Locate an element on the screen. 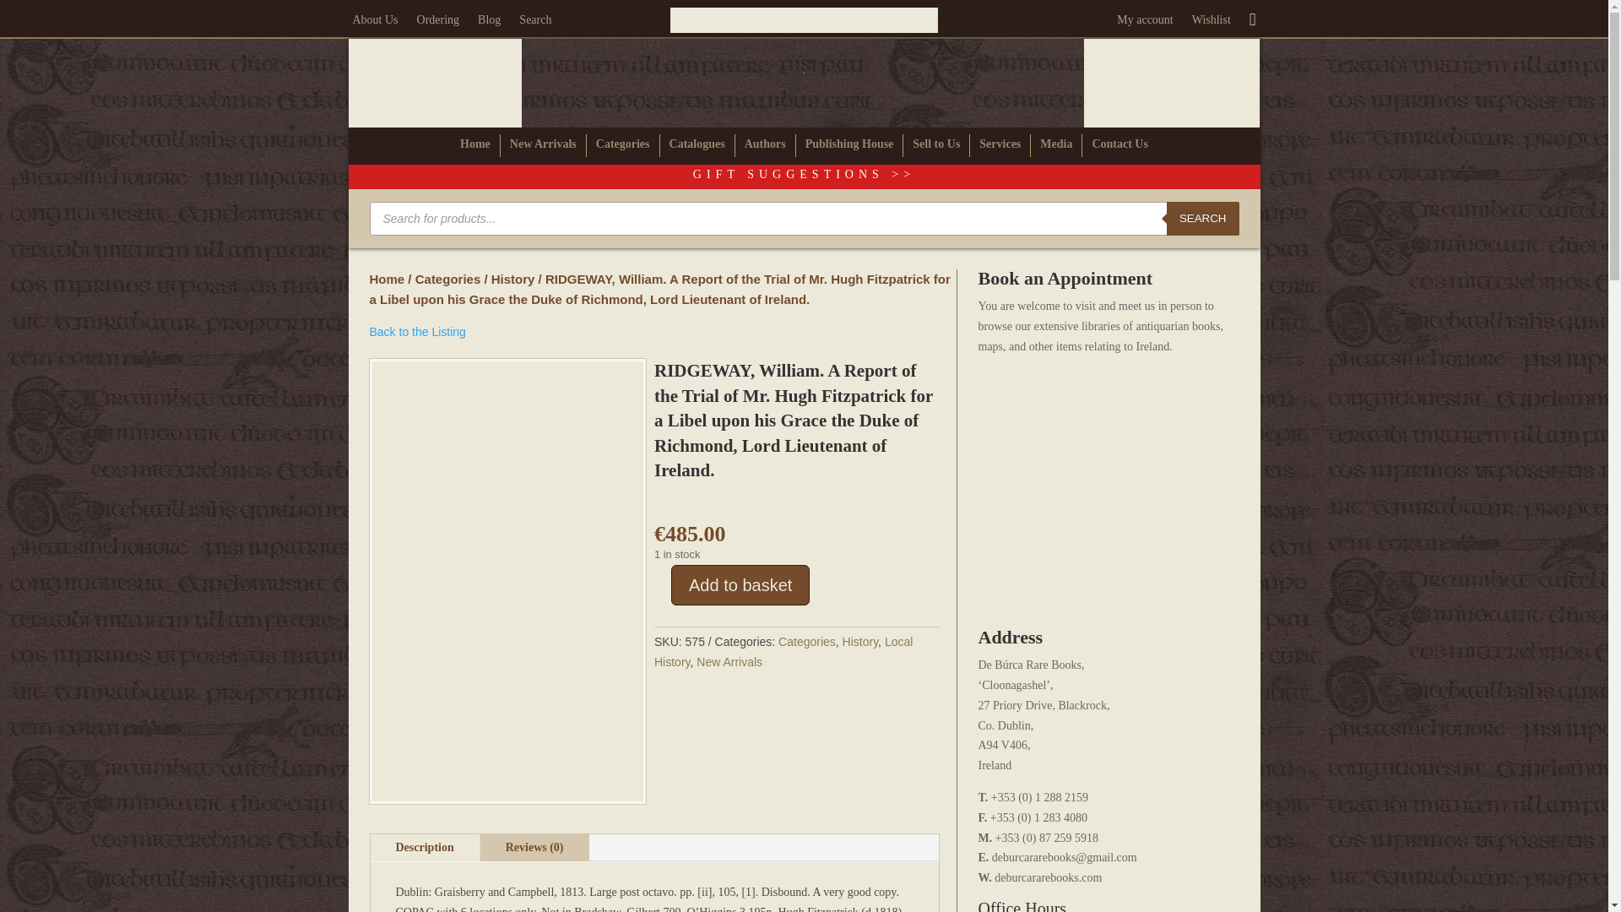 Image resolution: width=1621 pixels, height=912 pixels. Authors is located at coordinates (765, 147).